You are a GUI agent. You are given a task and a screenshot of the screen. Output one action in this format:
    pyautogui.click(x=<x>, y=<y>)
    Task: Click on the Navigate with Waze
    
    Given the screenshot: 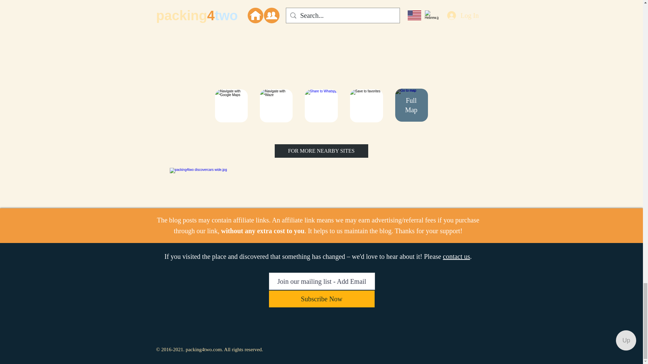 What is the action you would take?
    pyautogui.click(x=276, y=105)
    